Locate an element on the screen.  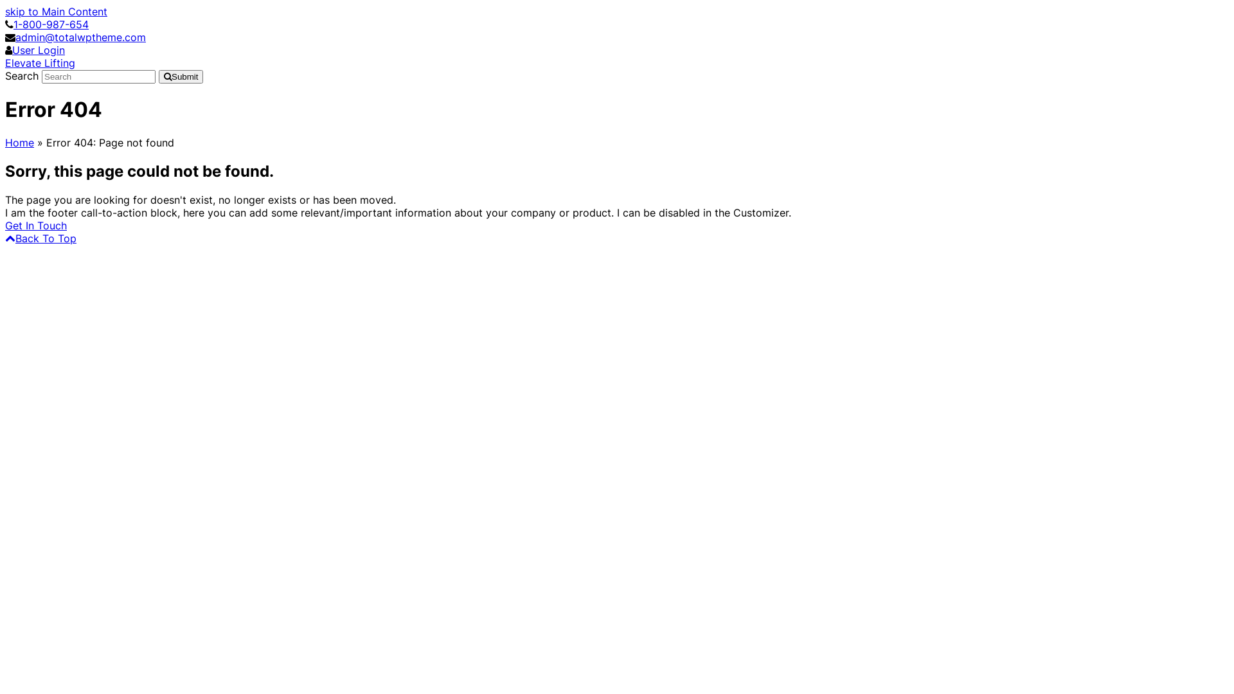
admin@totalwptheme.com is located at coordinates (81, 37).